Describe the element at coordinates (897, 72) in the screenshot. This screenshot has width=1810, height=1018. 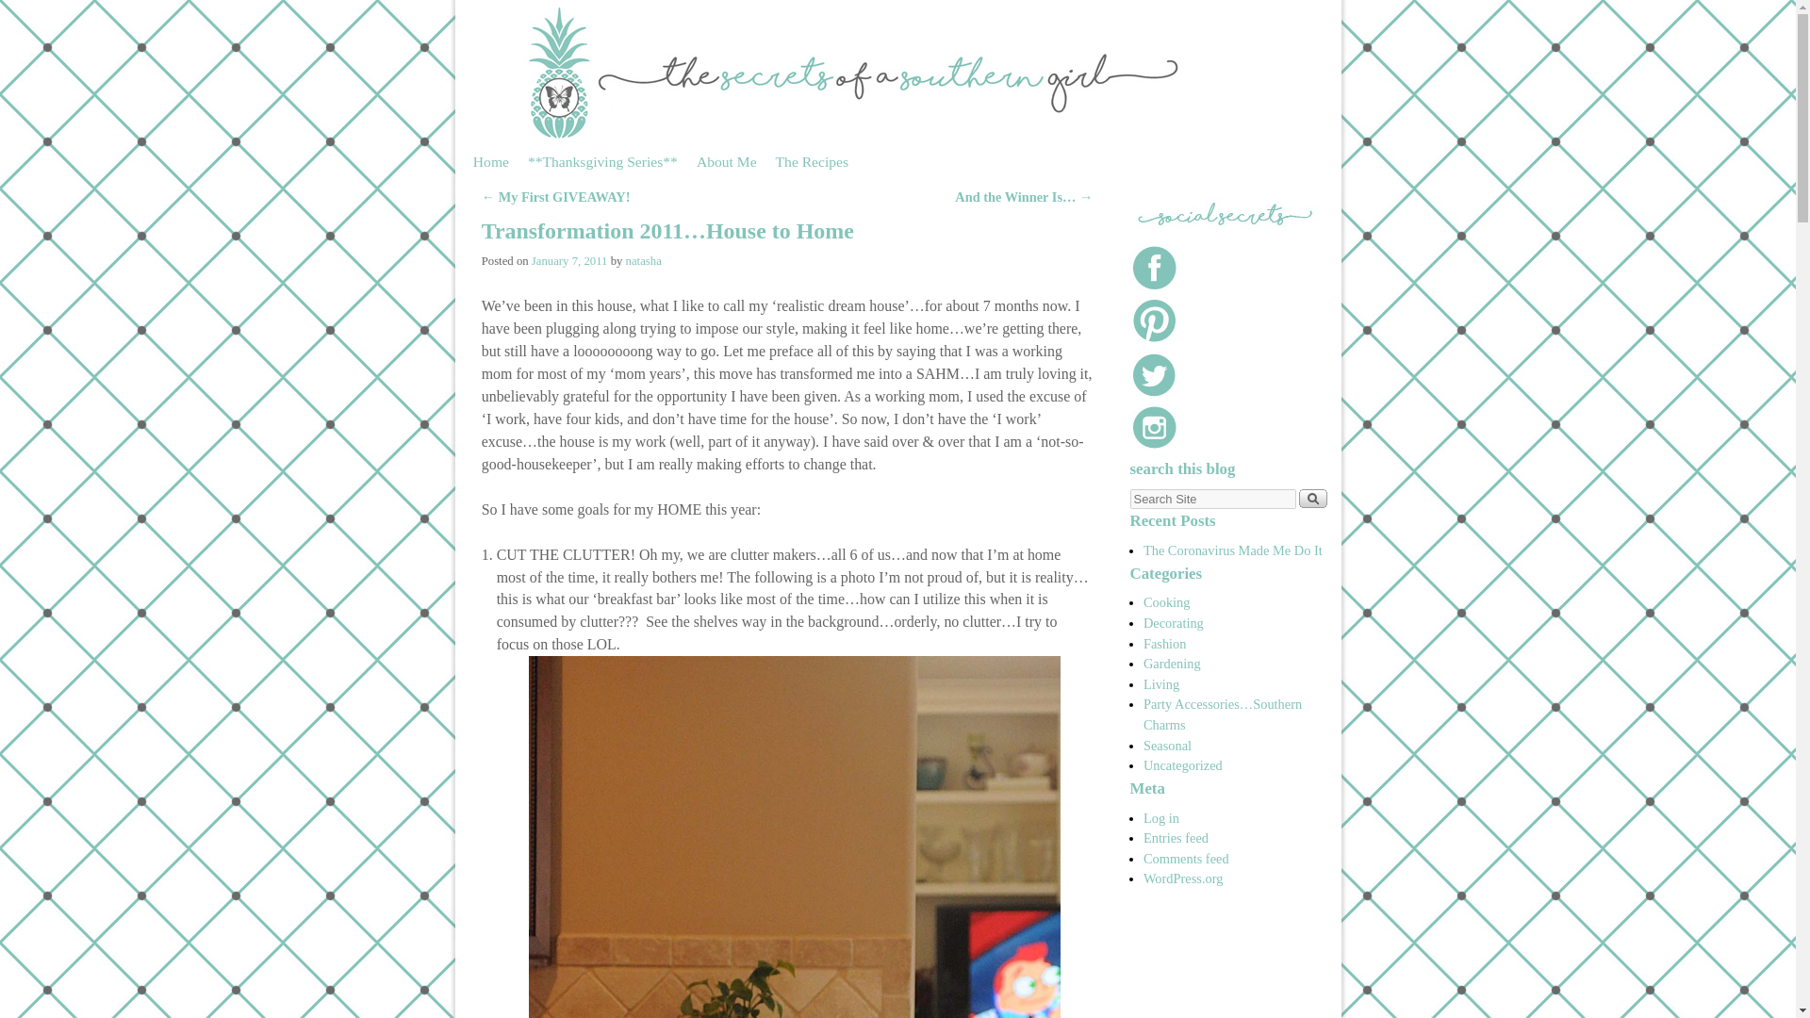
I see `southerngirlsecrets.com` at that location.